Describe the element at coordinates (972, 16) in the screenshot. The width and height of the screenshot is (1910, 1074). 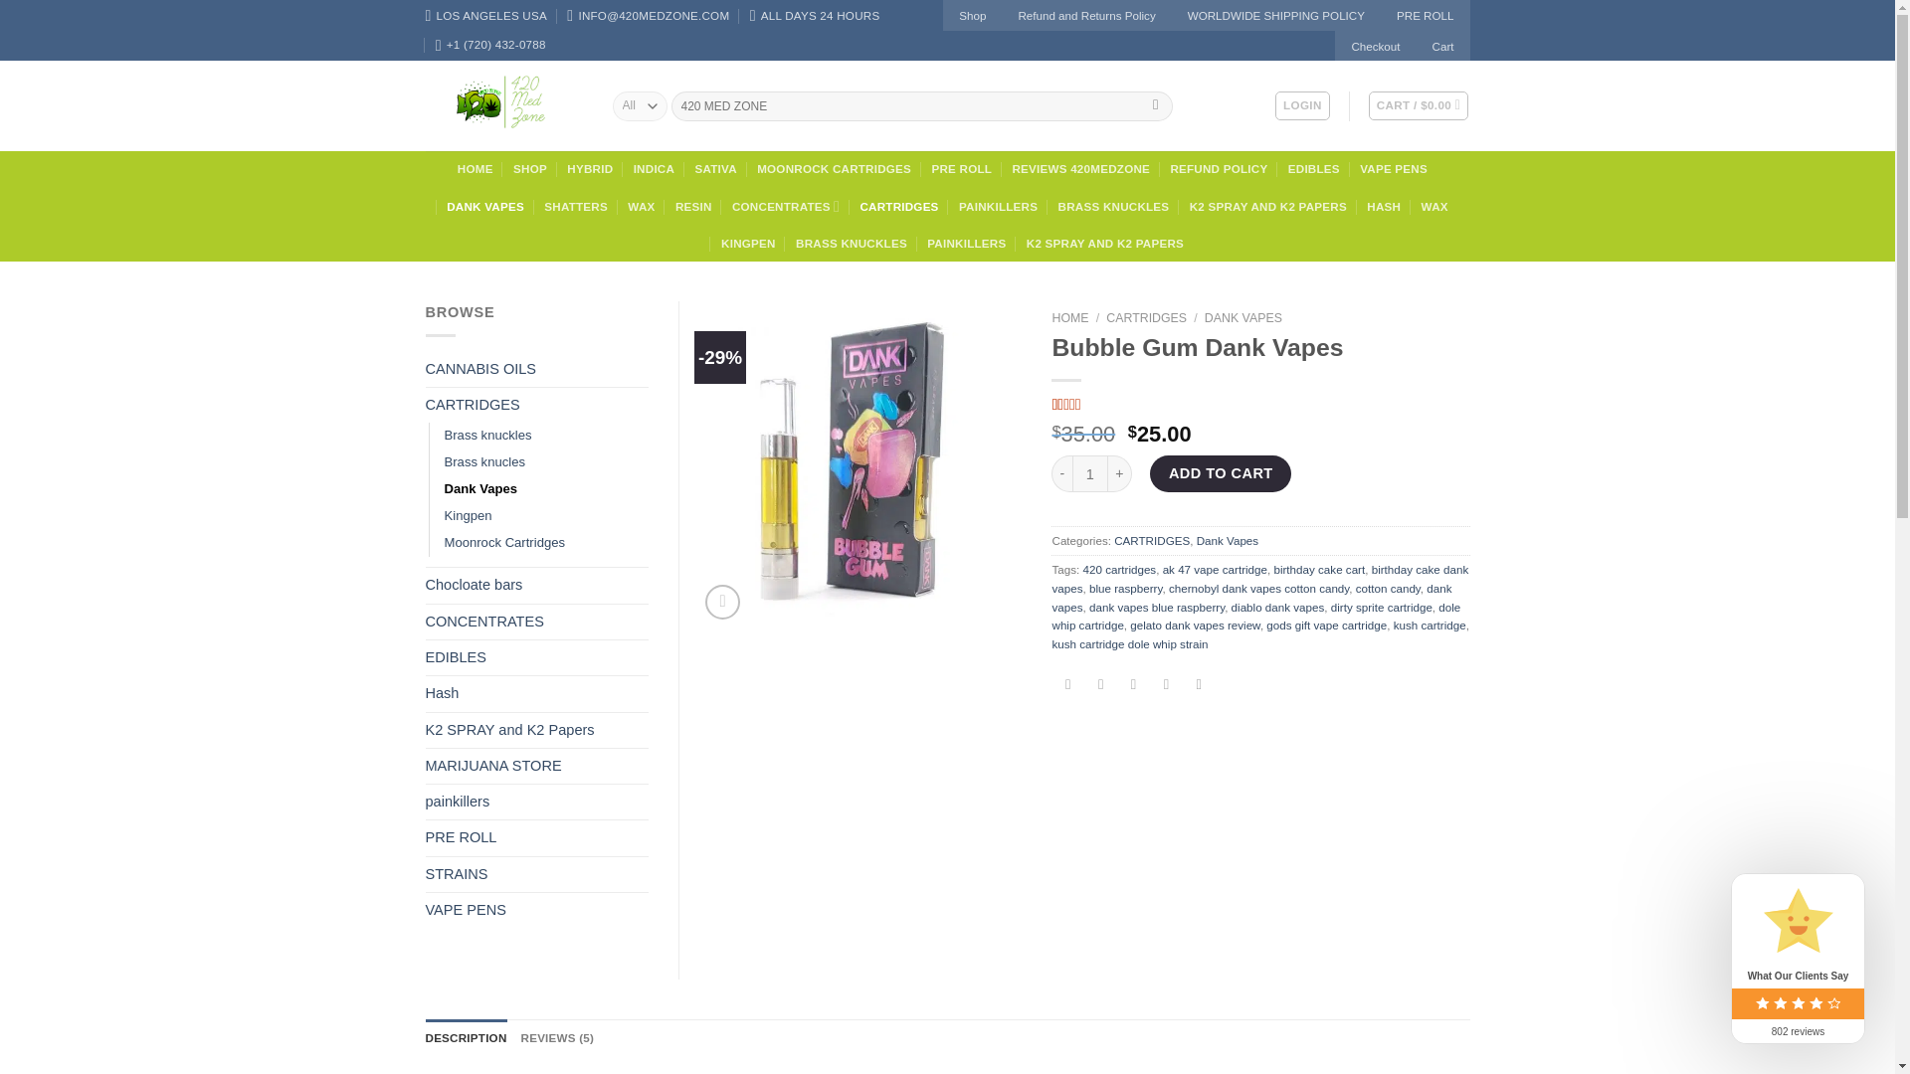
I see `Shop` at that location.